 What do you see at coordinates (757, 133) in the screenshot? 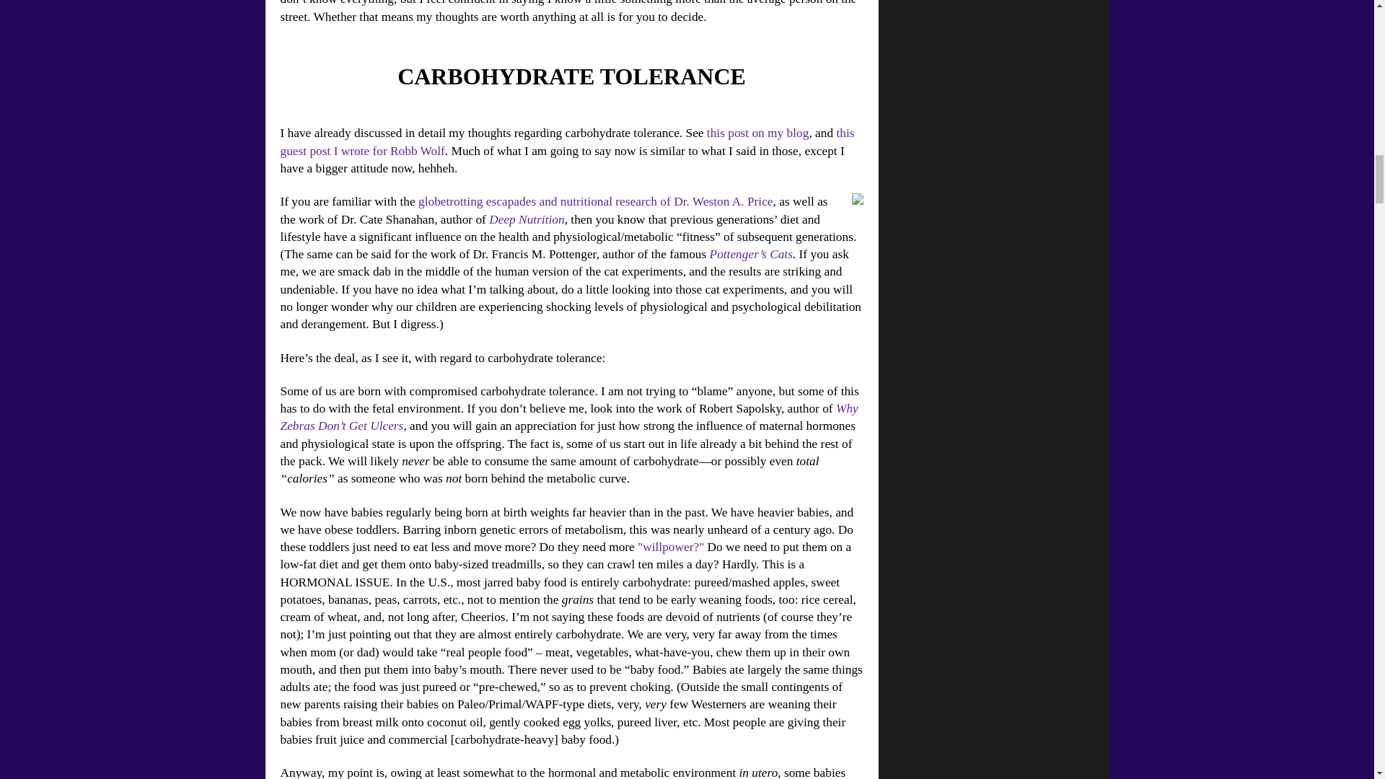
I see `this post on my blog` at bounding box center [757, 133].